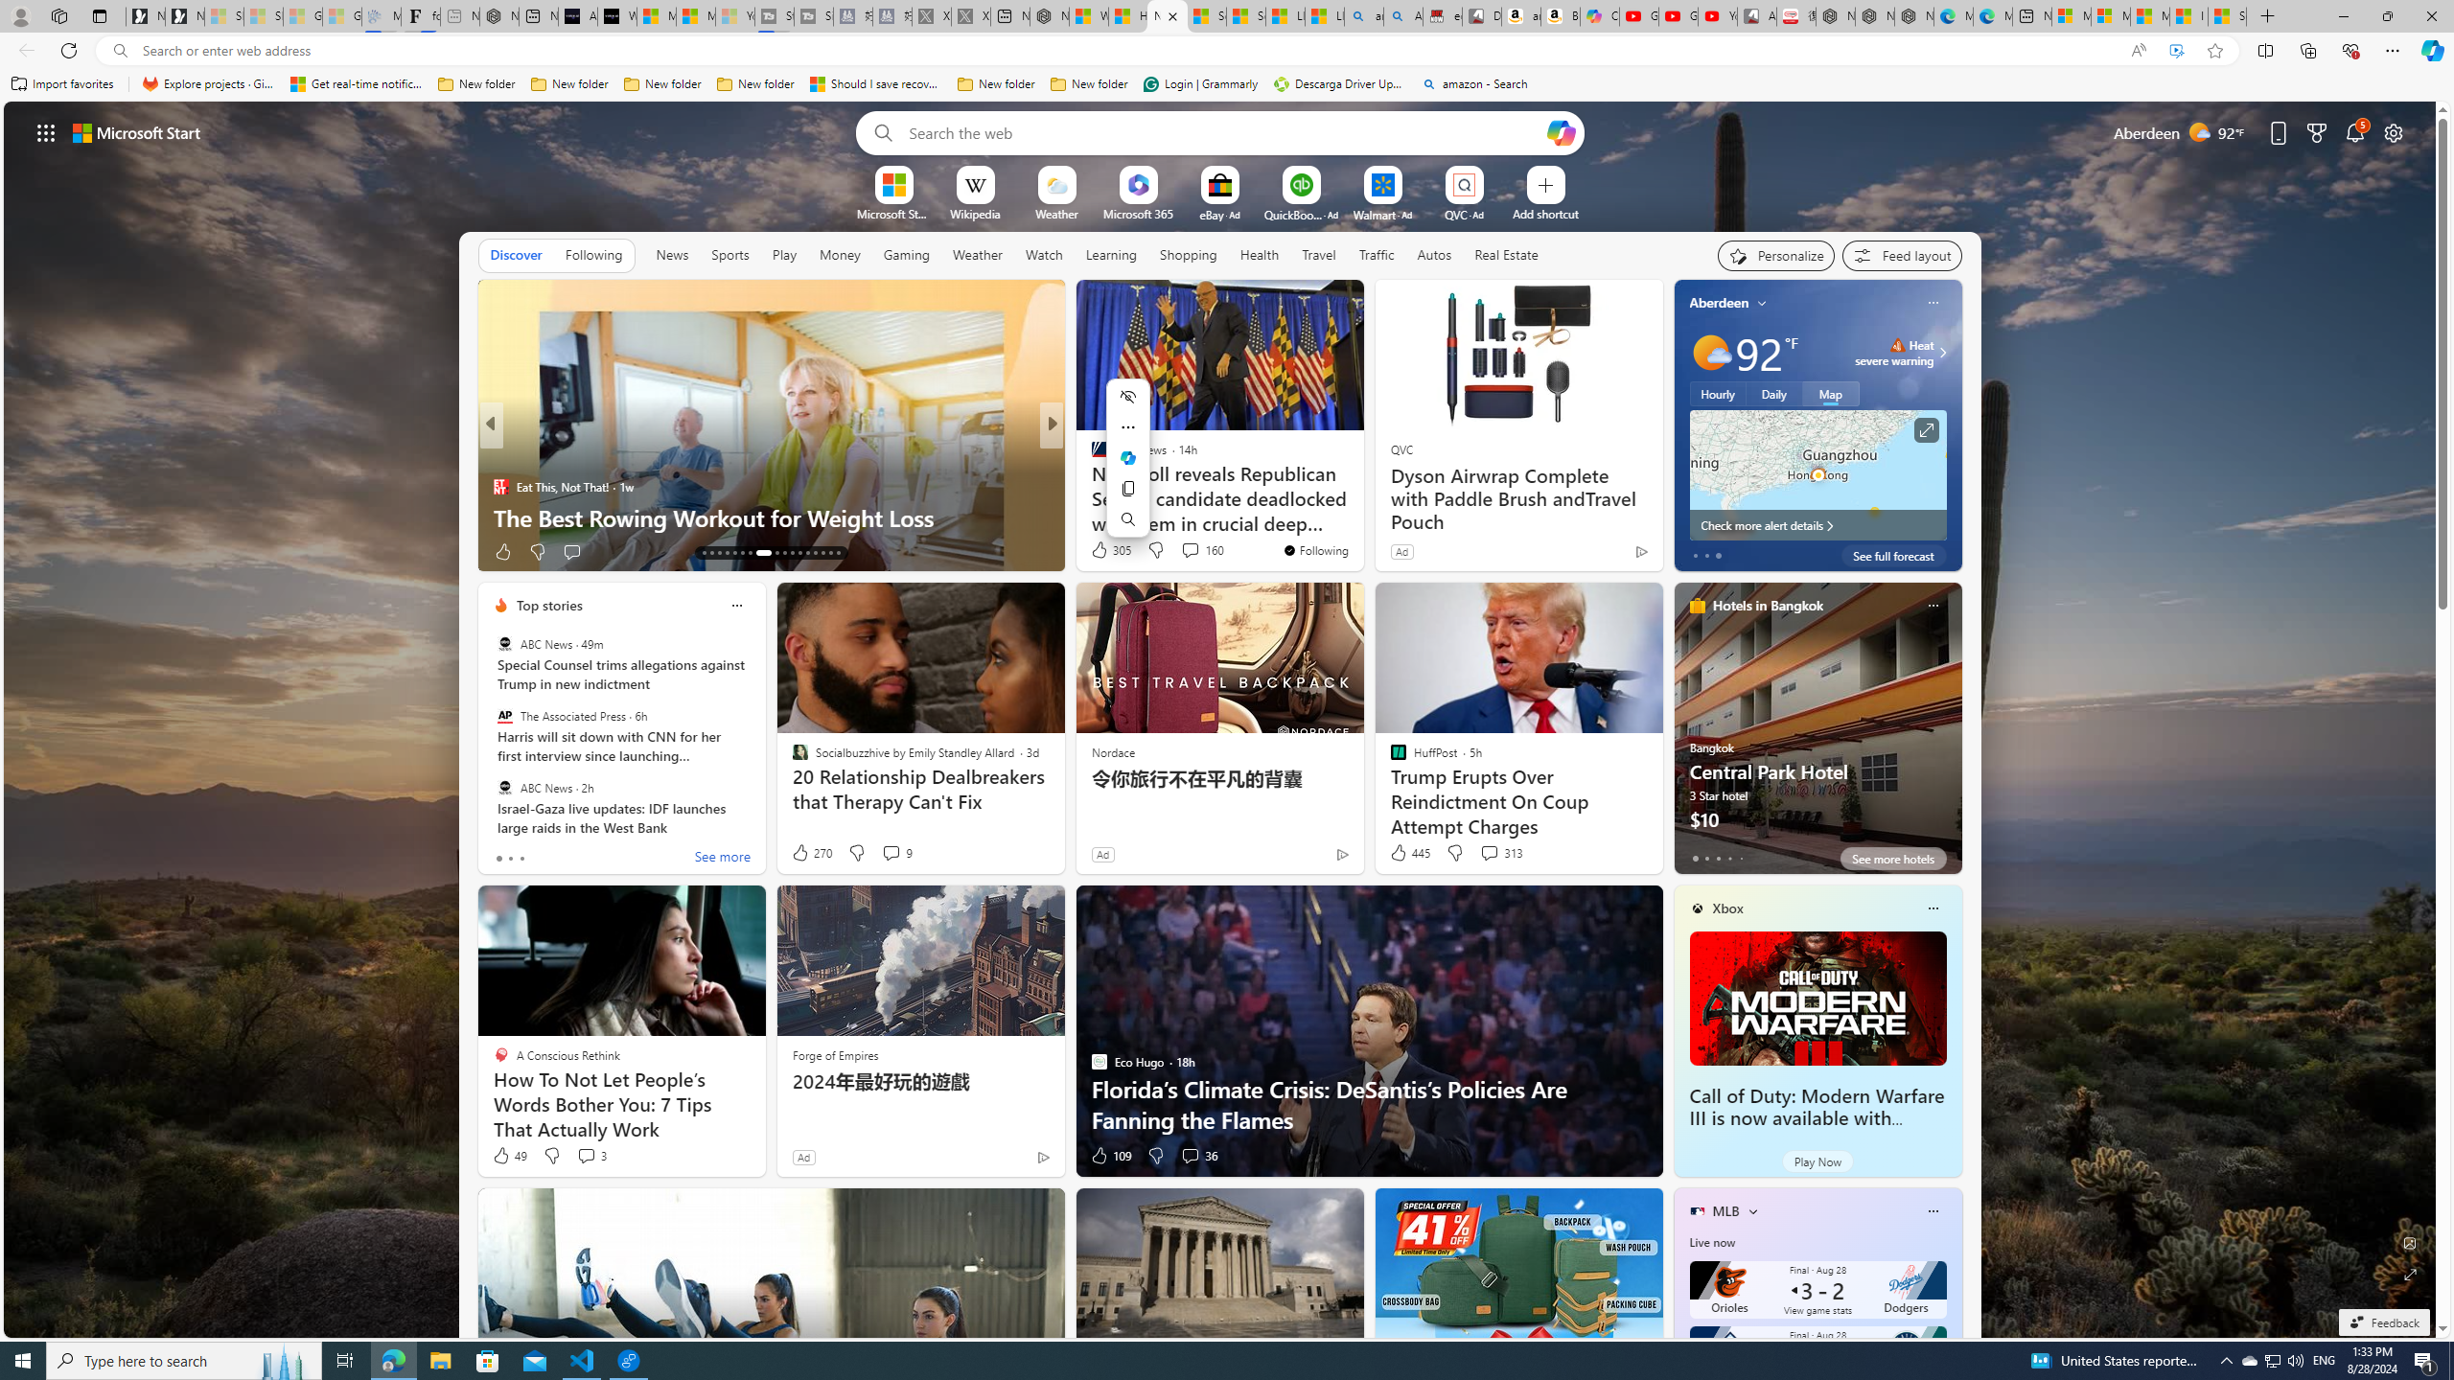 This screenshot has height=1380, width=2454. Describe the element at coordinates (671, 254) in the screenshot. I see `News` at that location.